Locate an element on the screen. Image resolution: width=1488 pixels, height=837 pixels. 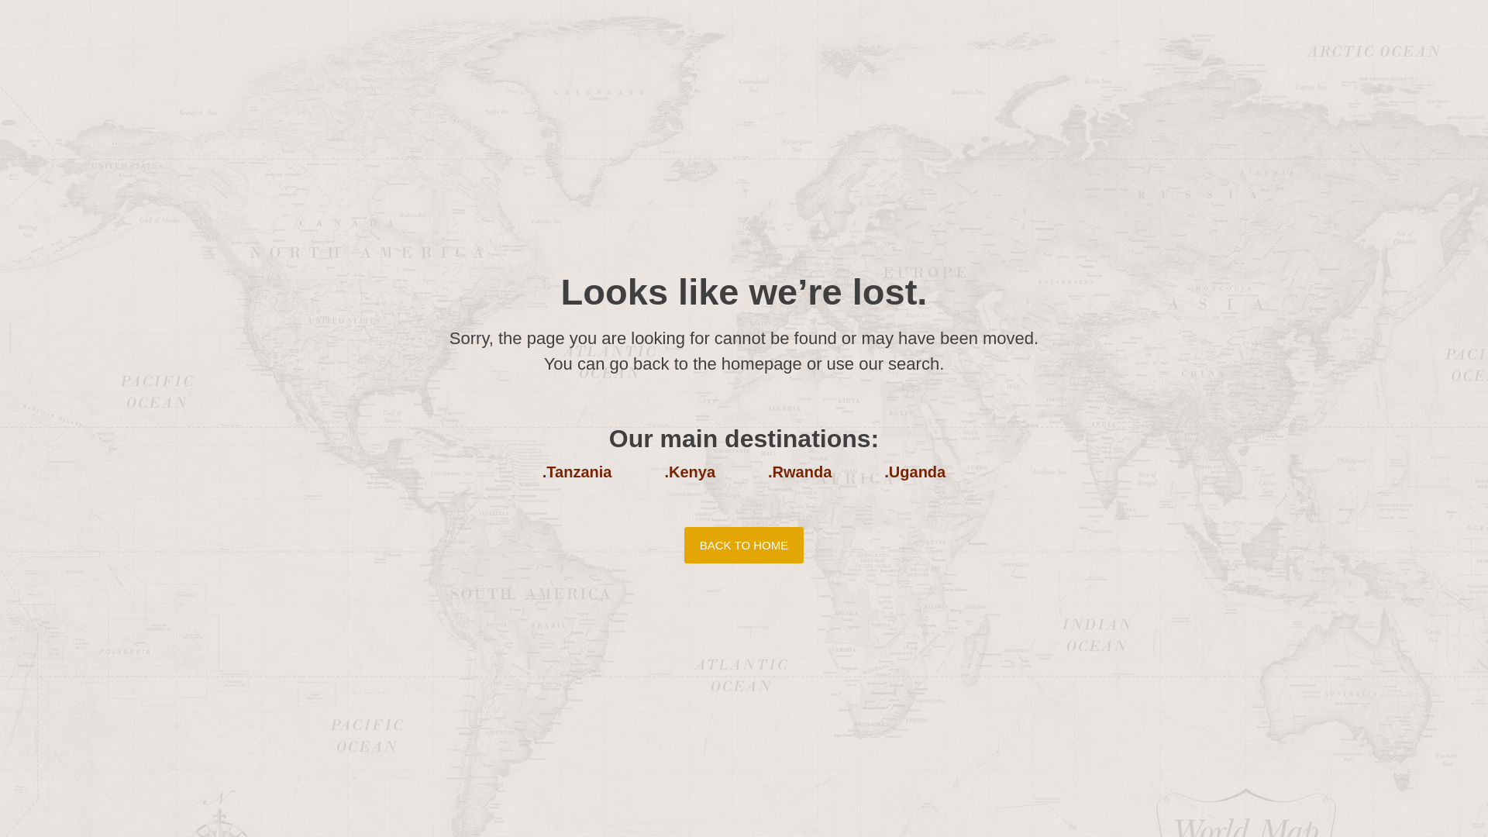
.Rwanda is located at coordinates (800, 471).